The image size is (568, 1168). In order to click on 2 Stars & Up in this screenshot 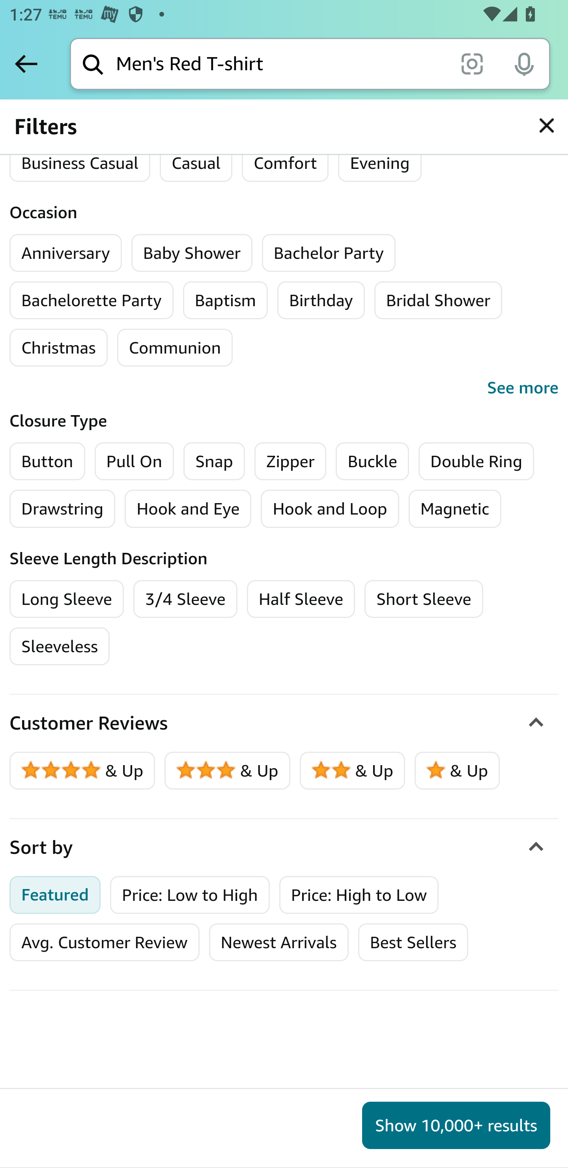, I will do `click(353, 771)`.